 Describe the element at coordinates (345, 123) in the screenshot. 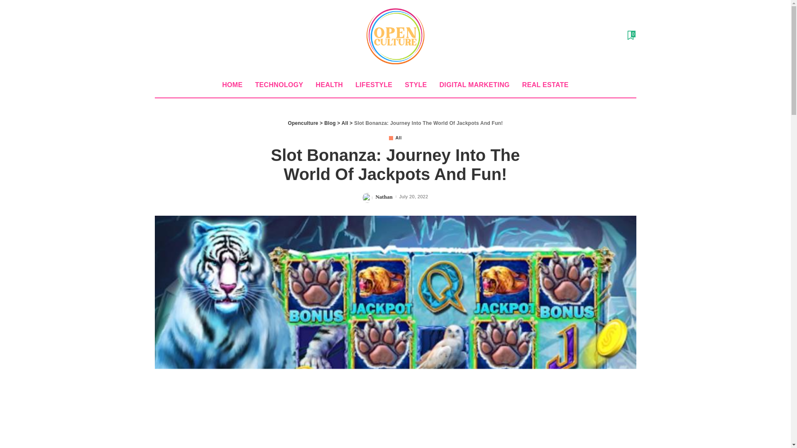

I see `All` at that location.